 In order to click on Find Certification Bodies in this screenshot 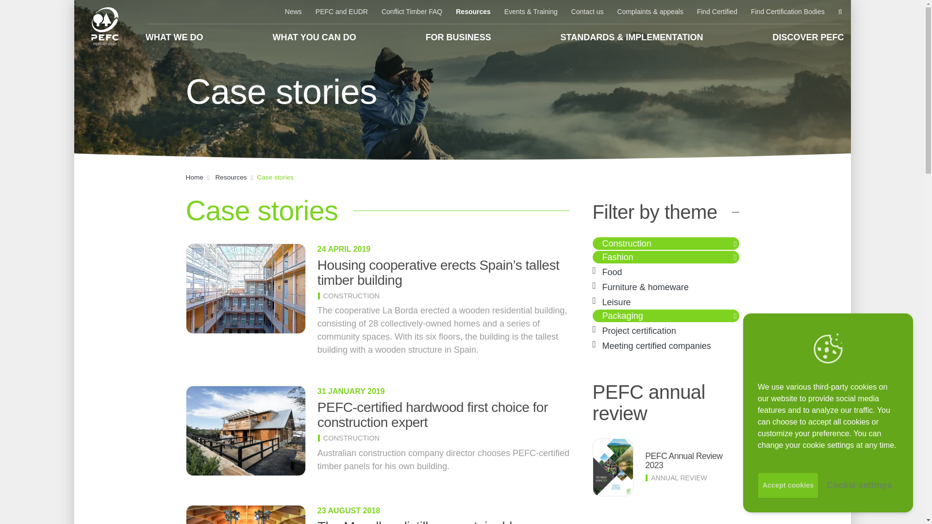, I will do `click(787, 12)`.